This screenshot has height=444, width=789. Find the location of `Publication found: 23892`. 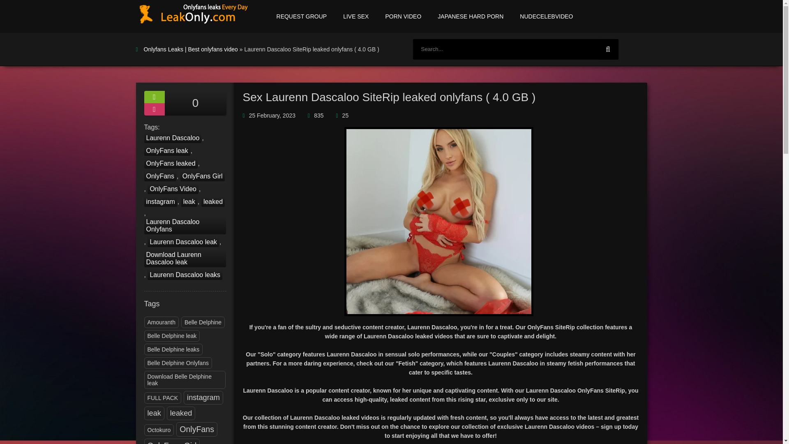

Publication found: 23892 is located at coordinates (181, 413).